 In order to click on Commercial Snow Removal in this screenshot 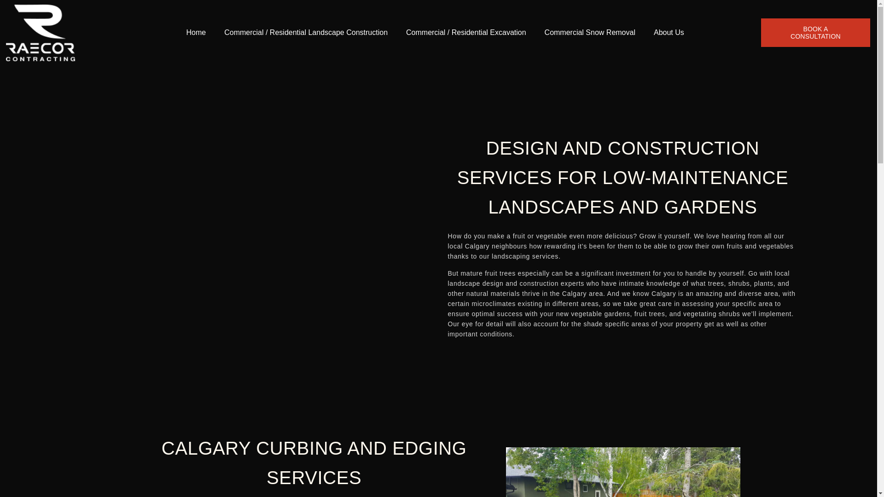, I will do `click(590, 32)`.